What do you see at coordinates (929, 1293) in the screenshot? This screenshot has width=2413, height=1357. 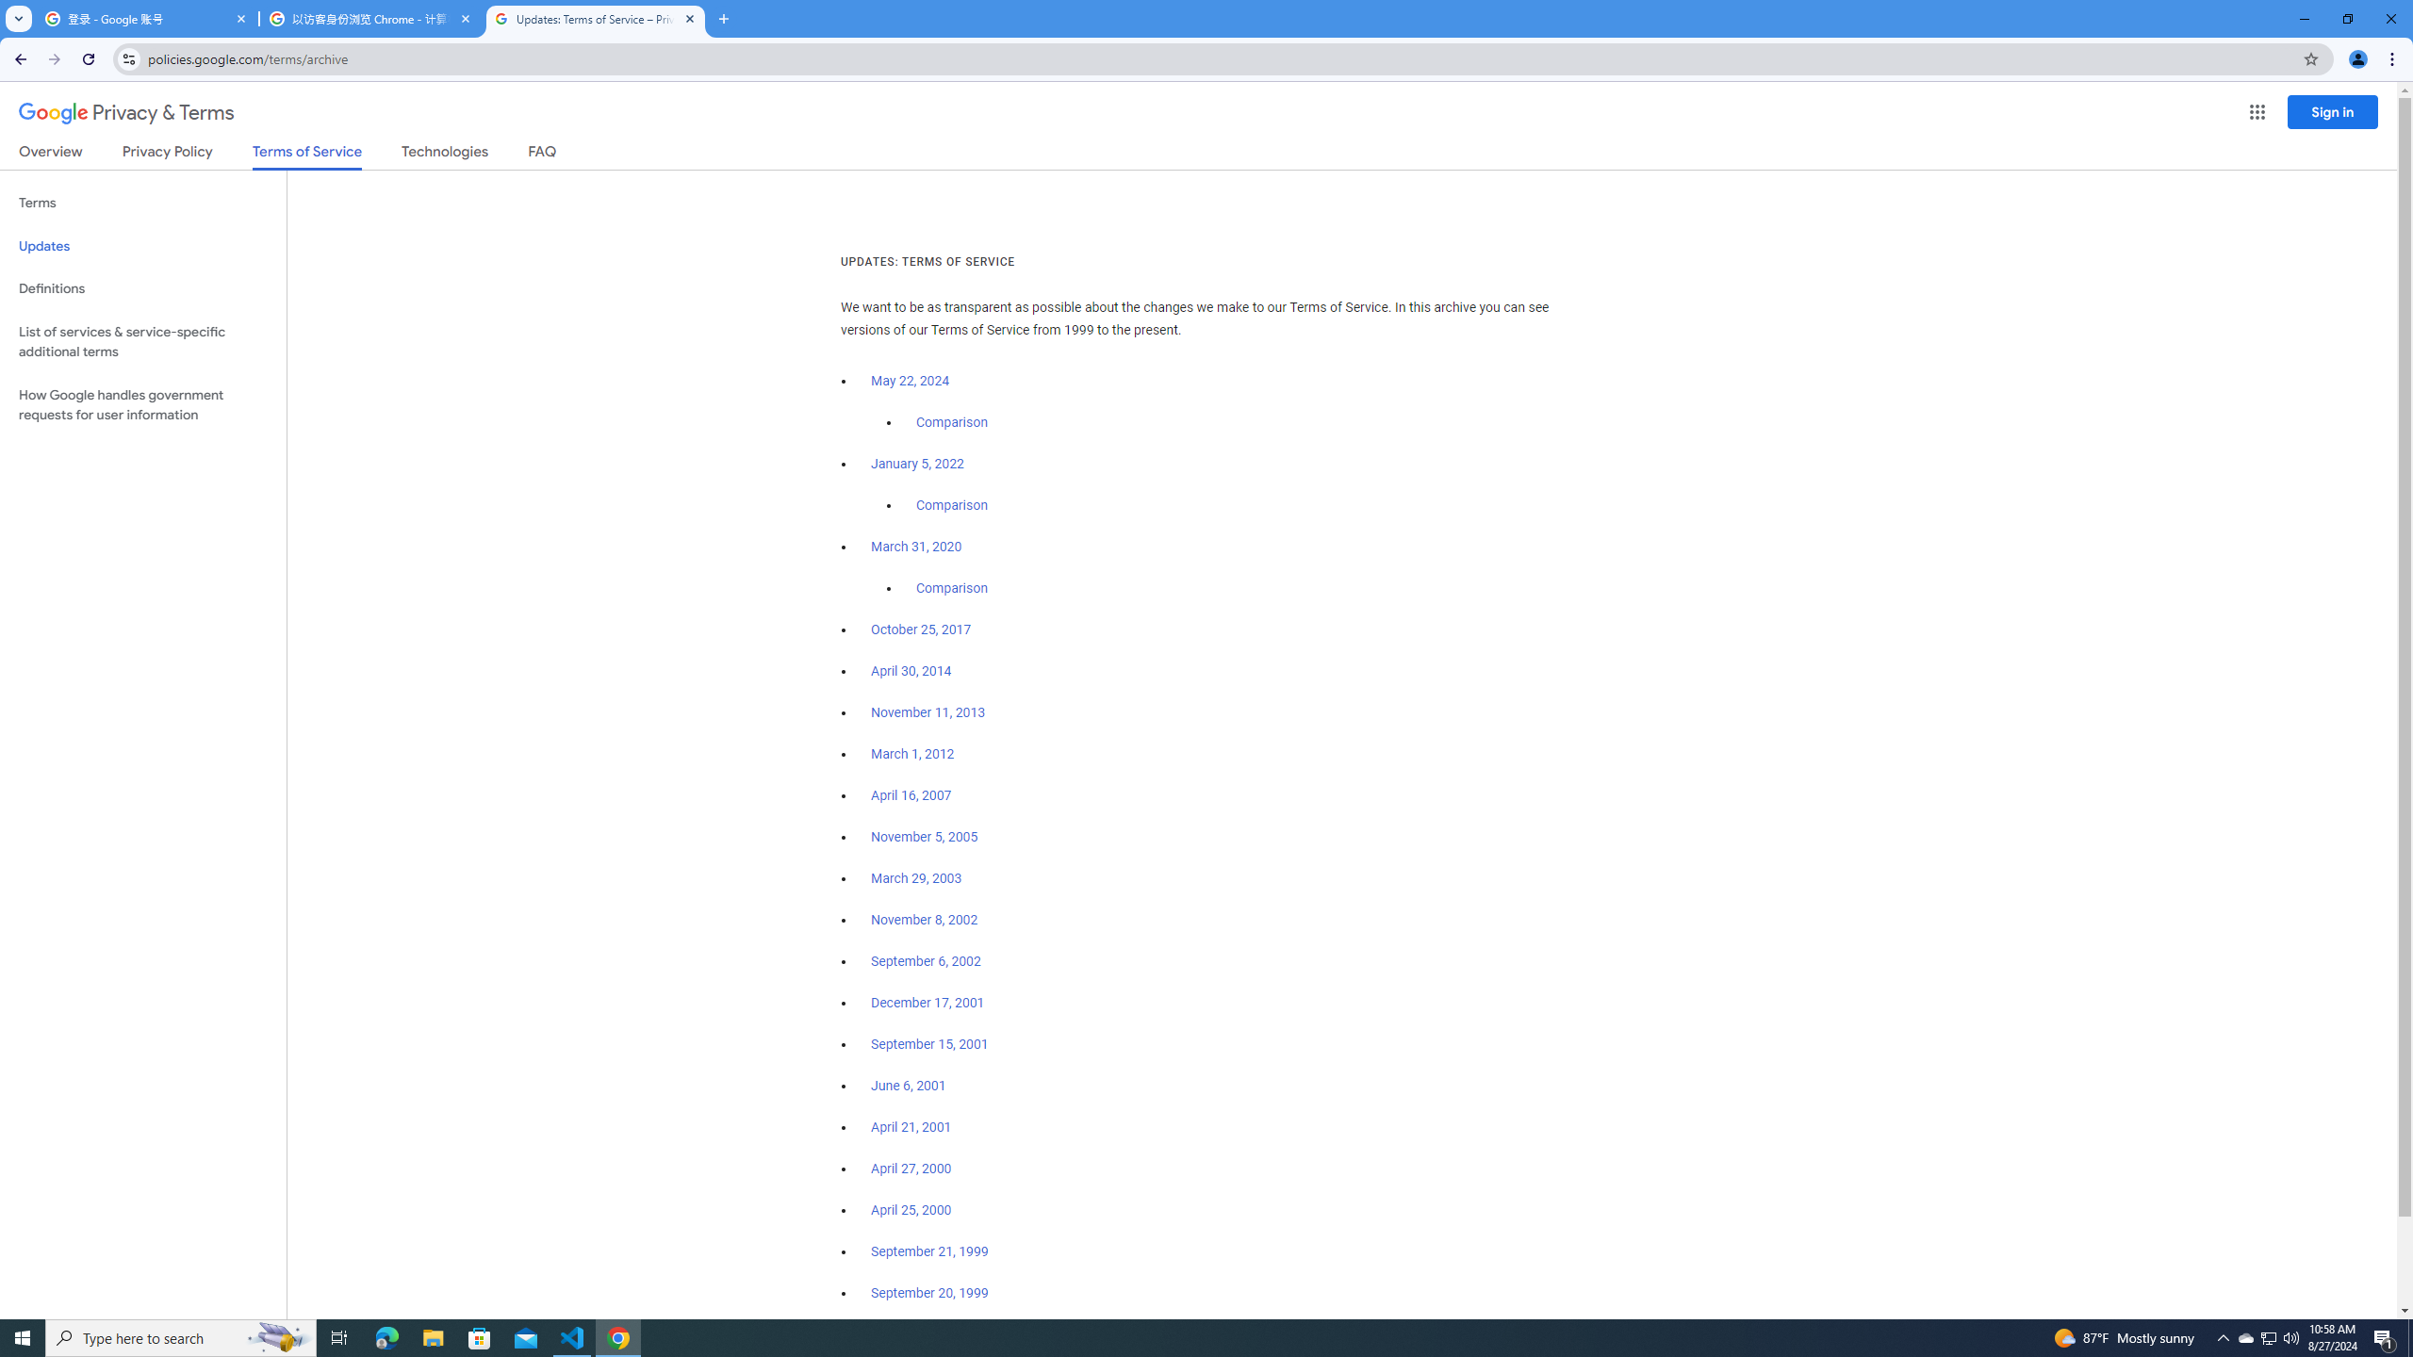 I see `September 20, 1999` at bounding box center [929, 1293].